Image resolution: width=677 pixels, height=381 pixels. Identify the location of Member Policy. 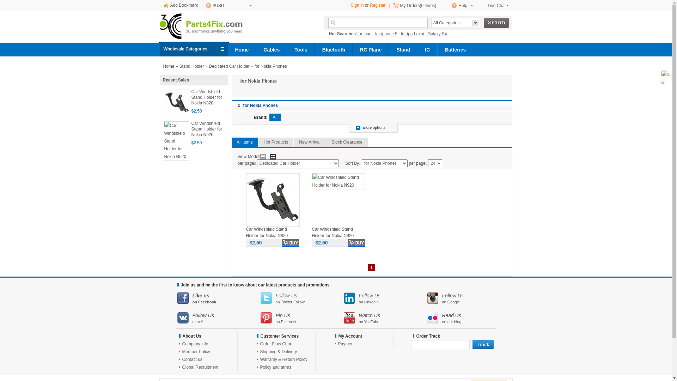
(196, 352).